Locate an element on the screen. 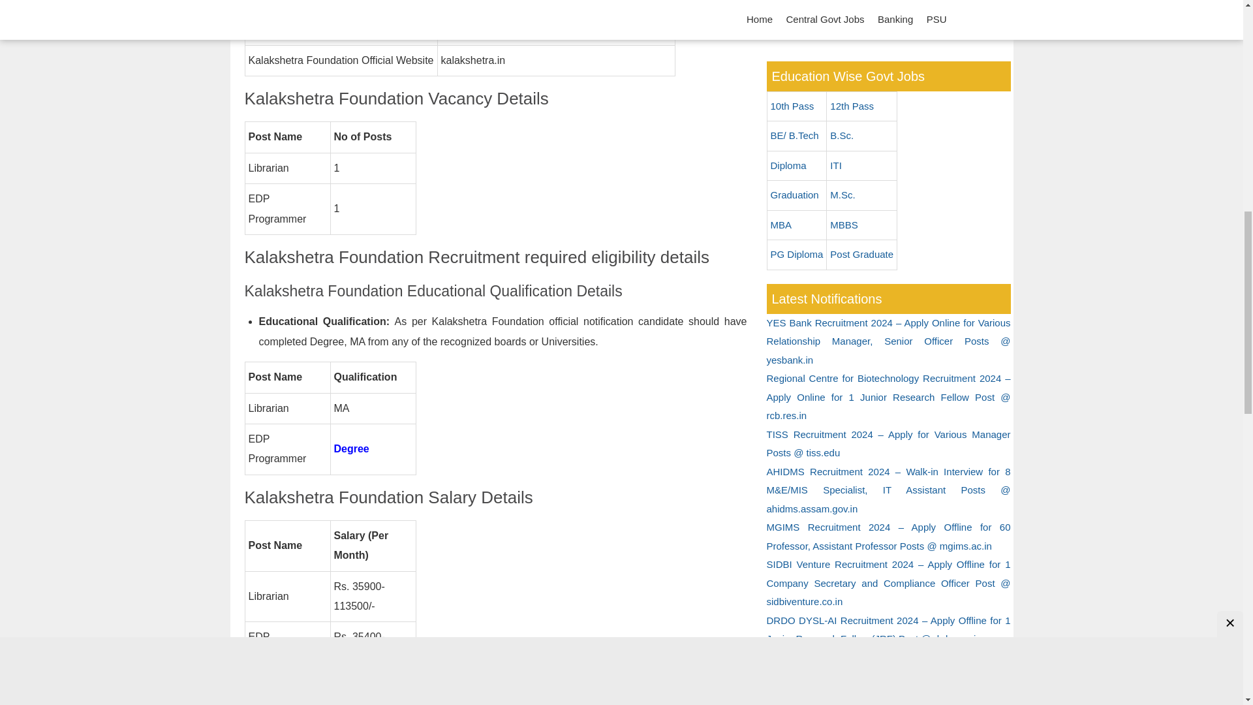  UP is located at coordinates (827, 1).